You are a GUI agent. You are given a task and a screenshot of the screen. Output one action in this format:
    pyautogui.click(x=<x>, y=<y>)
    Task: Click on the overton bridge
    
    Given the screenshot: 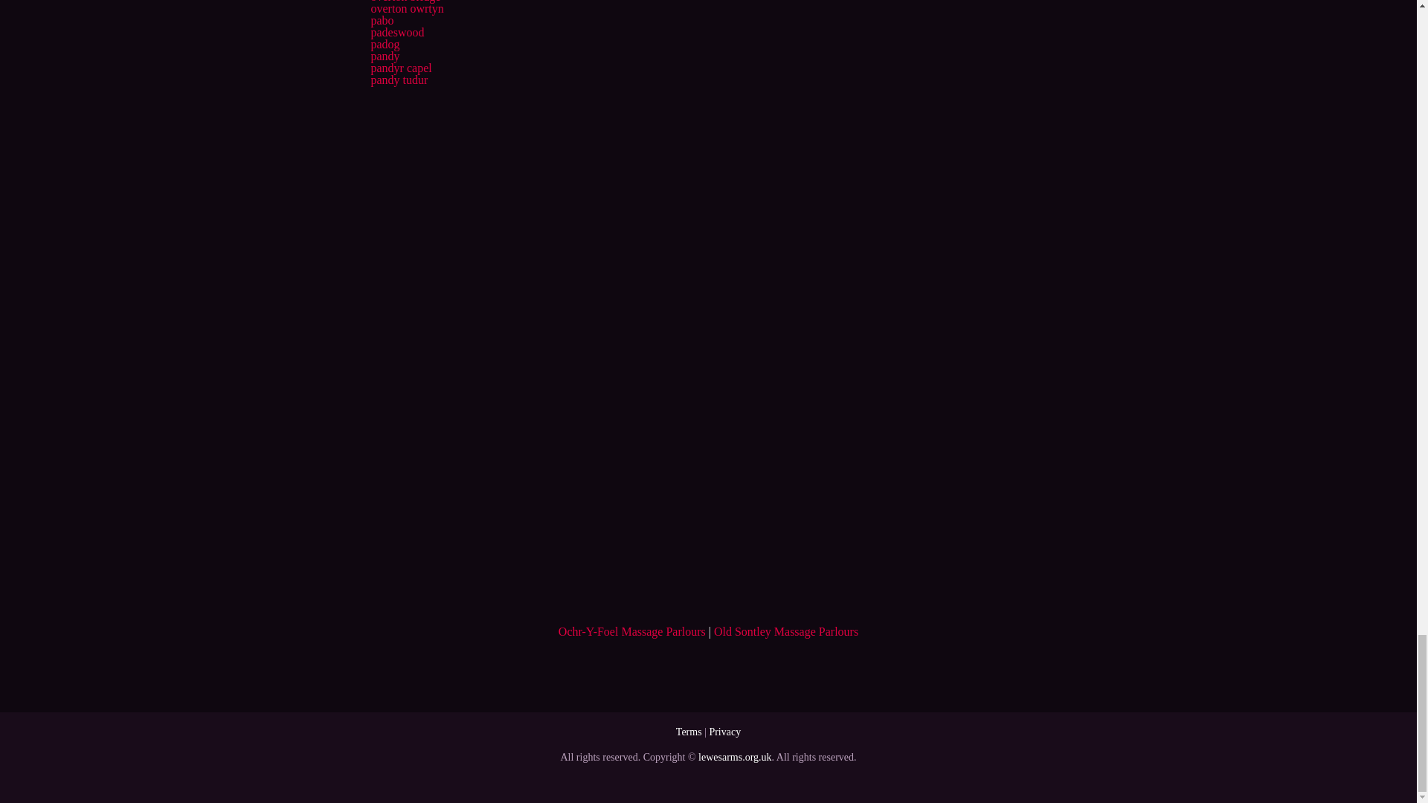 What is the action you would take?
    pyautogui.click(x=405, y=1)
    